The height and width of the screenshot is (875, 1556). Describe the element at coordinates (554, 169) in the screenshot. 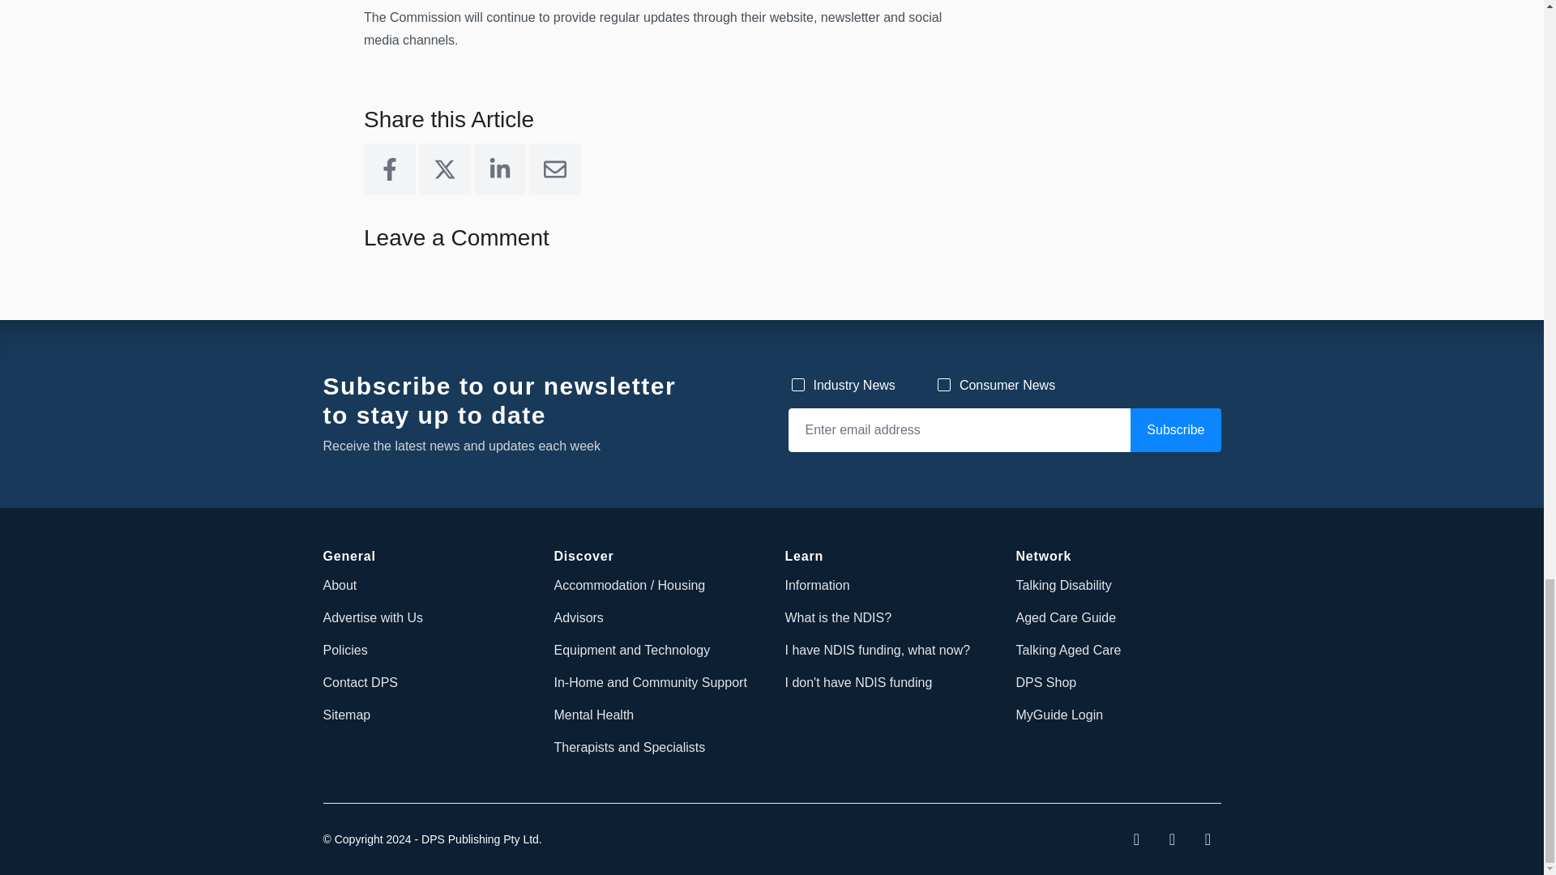

I see `Email` at that location.